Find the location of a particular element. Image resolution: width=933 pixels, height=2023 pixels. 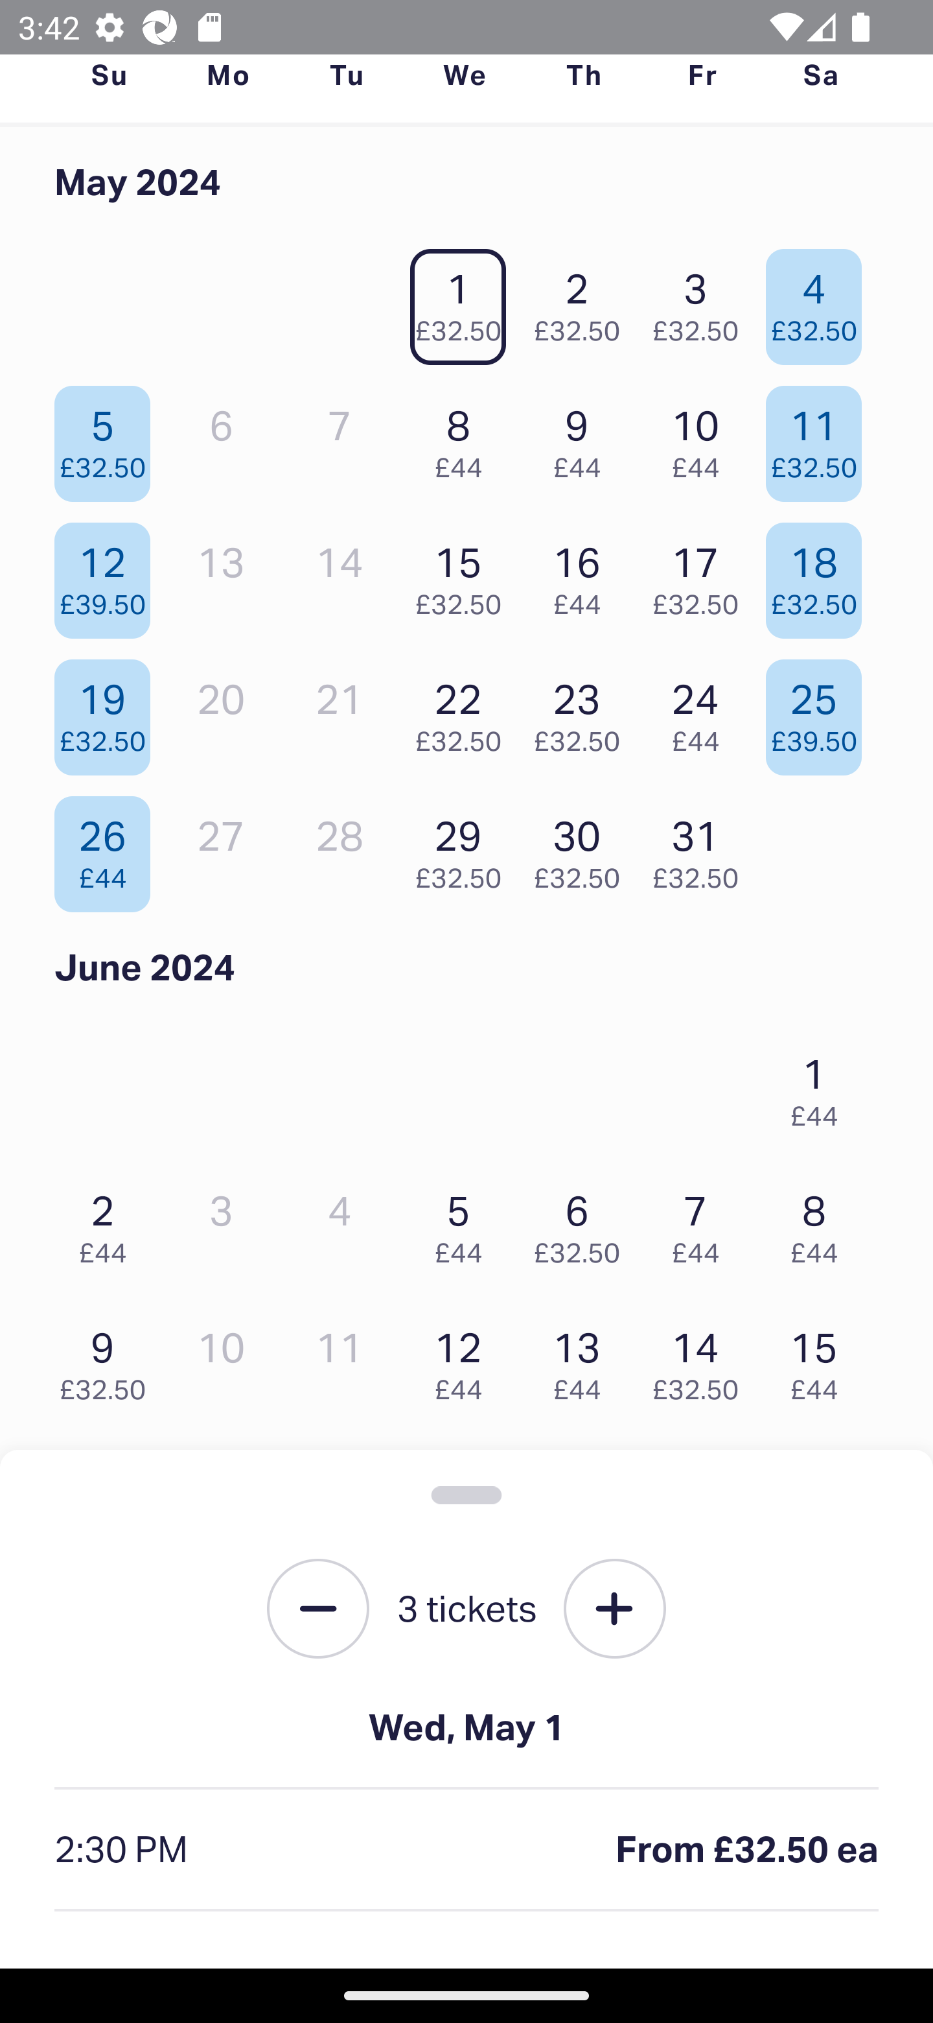

29 £32.50 is located at coordinates (465, 848).